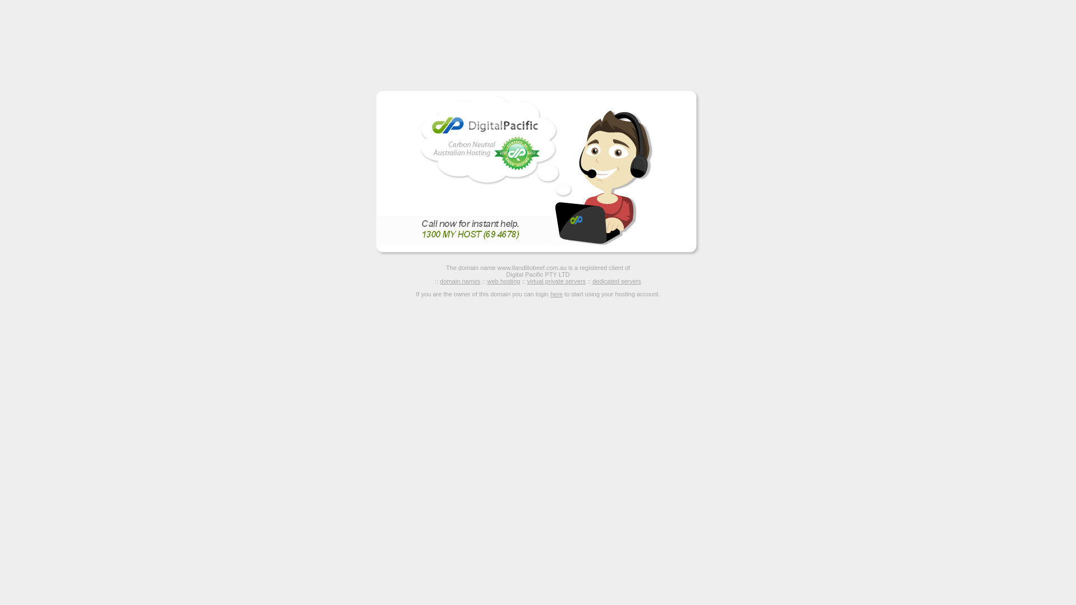  Describe the element at coordinates (616, 281) in the screenshot. I see `dedicated servers` at that location.